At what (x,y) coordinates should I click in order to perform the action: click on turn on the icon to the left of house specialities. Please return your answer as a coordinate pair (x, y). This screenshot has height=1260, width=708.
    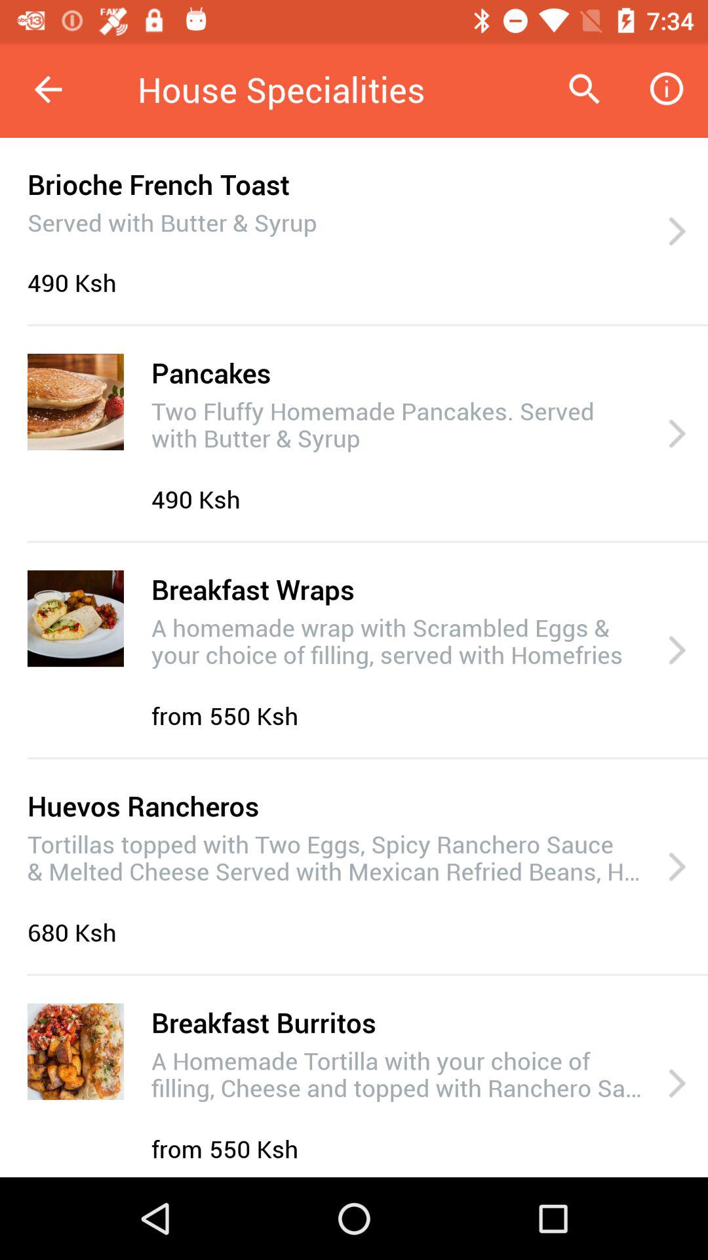
    Looking at the image, I should click on (48, 89).